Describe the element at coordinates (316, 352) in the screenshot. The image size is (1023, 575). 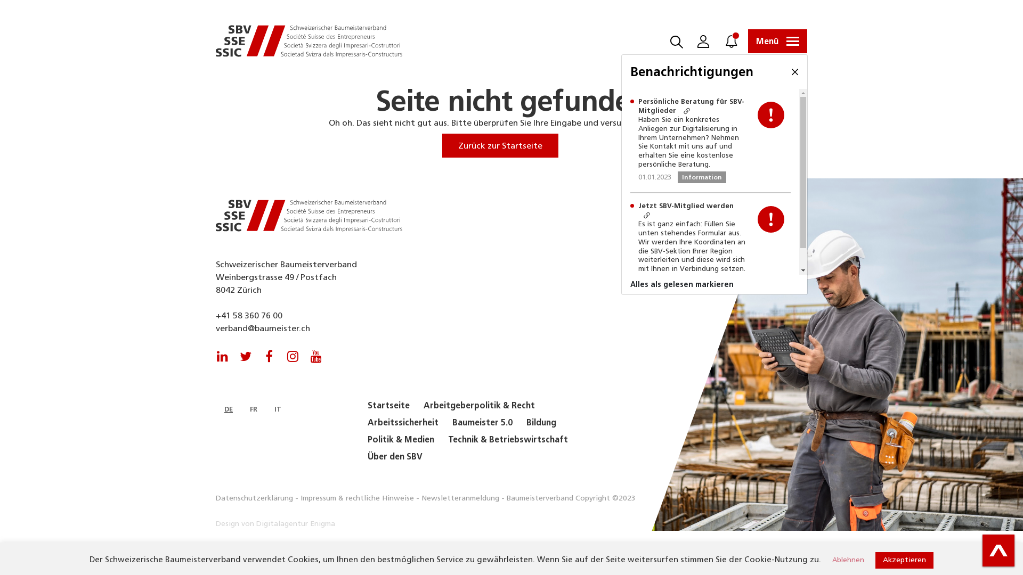
I see `YouTube` at that location.